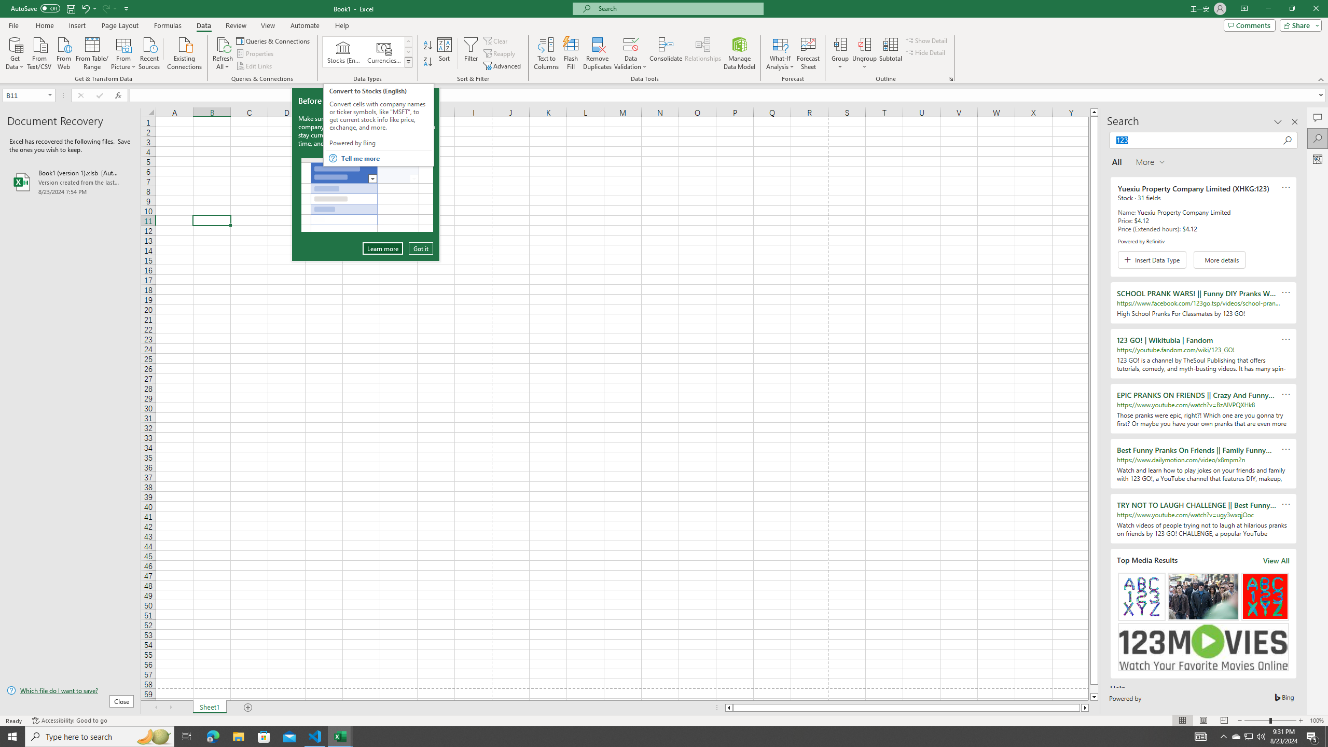 Image resolution: width=1328 pixels, height=747 pixels. What do you see at coordinates (655, 737) in the screenshot?
I see `Running applications` at bounding box center [655, 737].